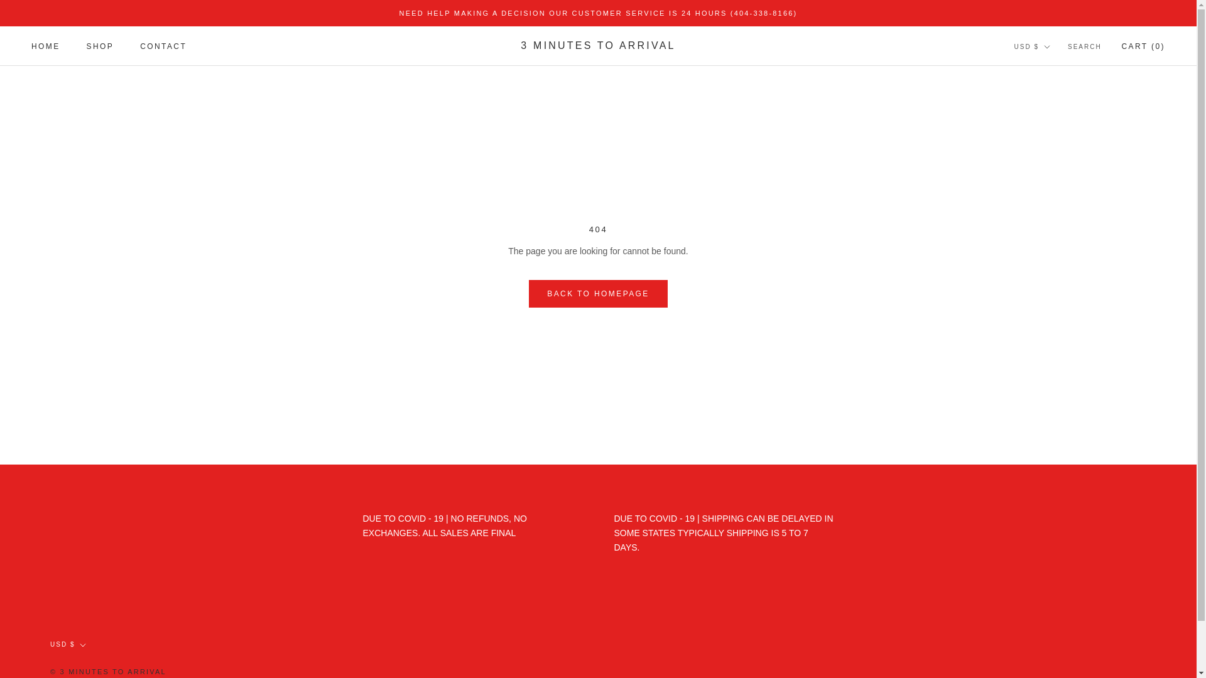 This screenshot has width=1206, height=678. What do you see at coordinates (1054, 73) in the screenshot?
I see `AED` at bounding box center [1054, 73].